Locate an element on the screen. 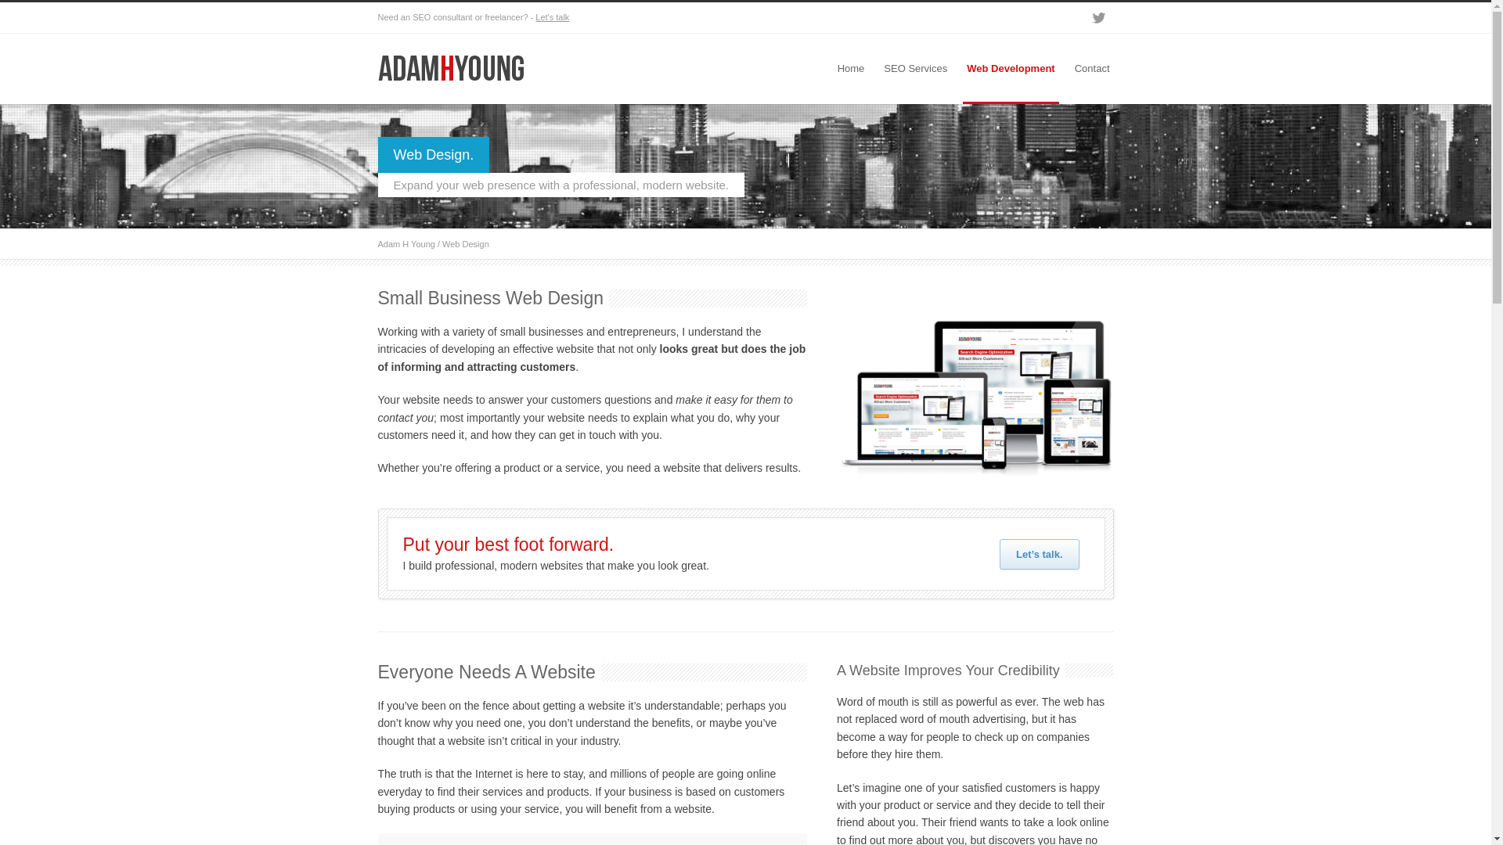 The image size is (1503, 845). Contact is located at coordinates (1093, 69).